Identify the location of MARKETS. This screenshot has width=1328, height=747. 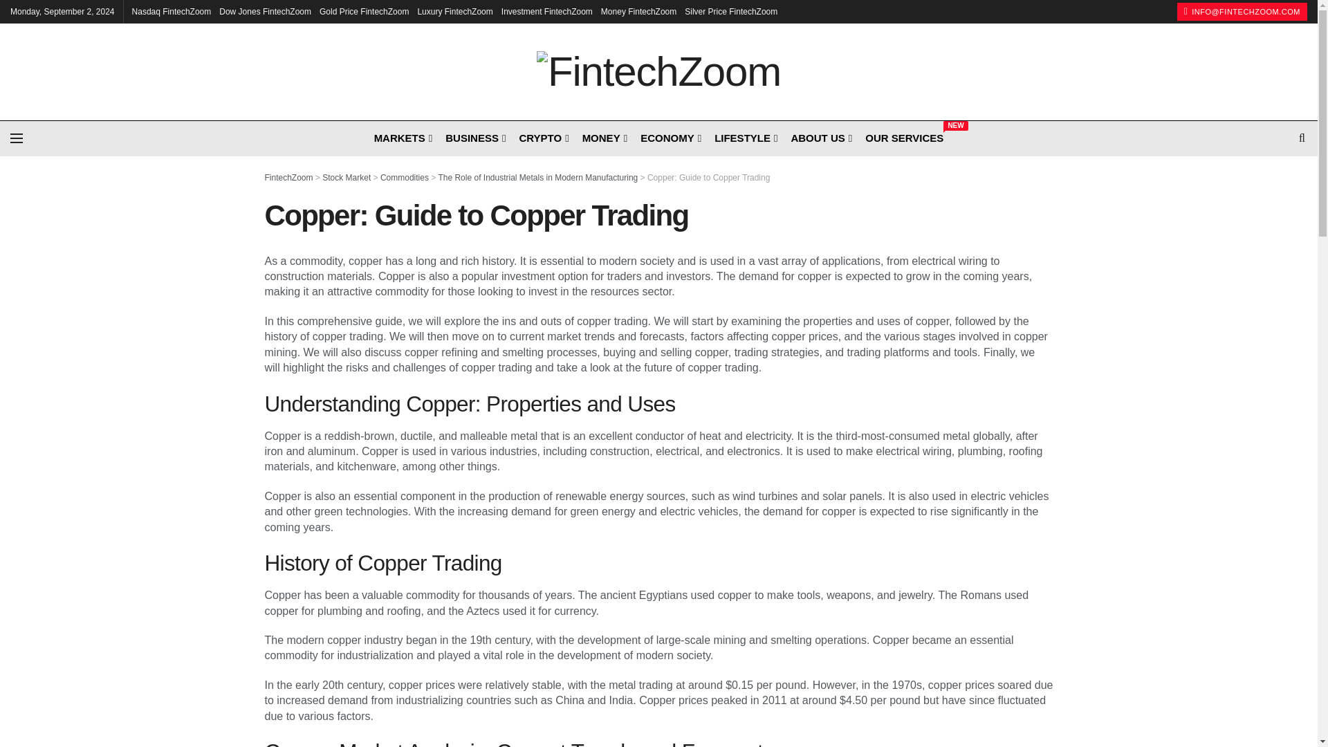
(403, 137).